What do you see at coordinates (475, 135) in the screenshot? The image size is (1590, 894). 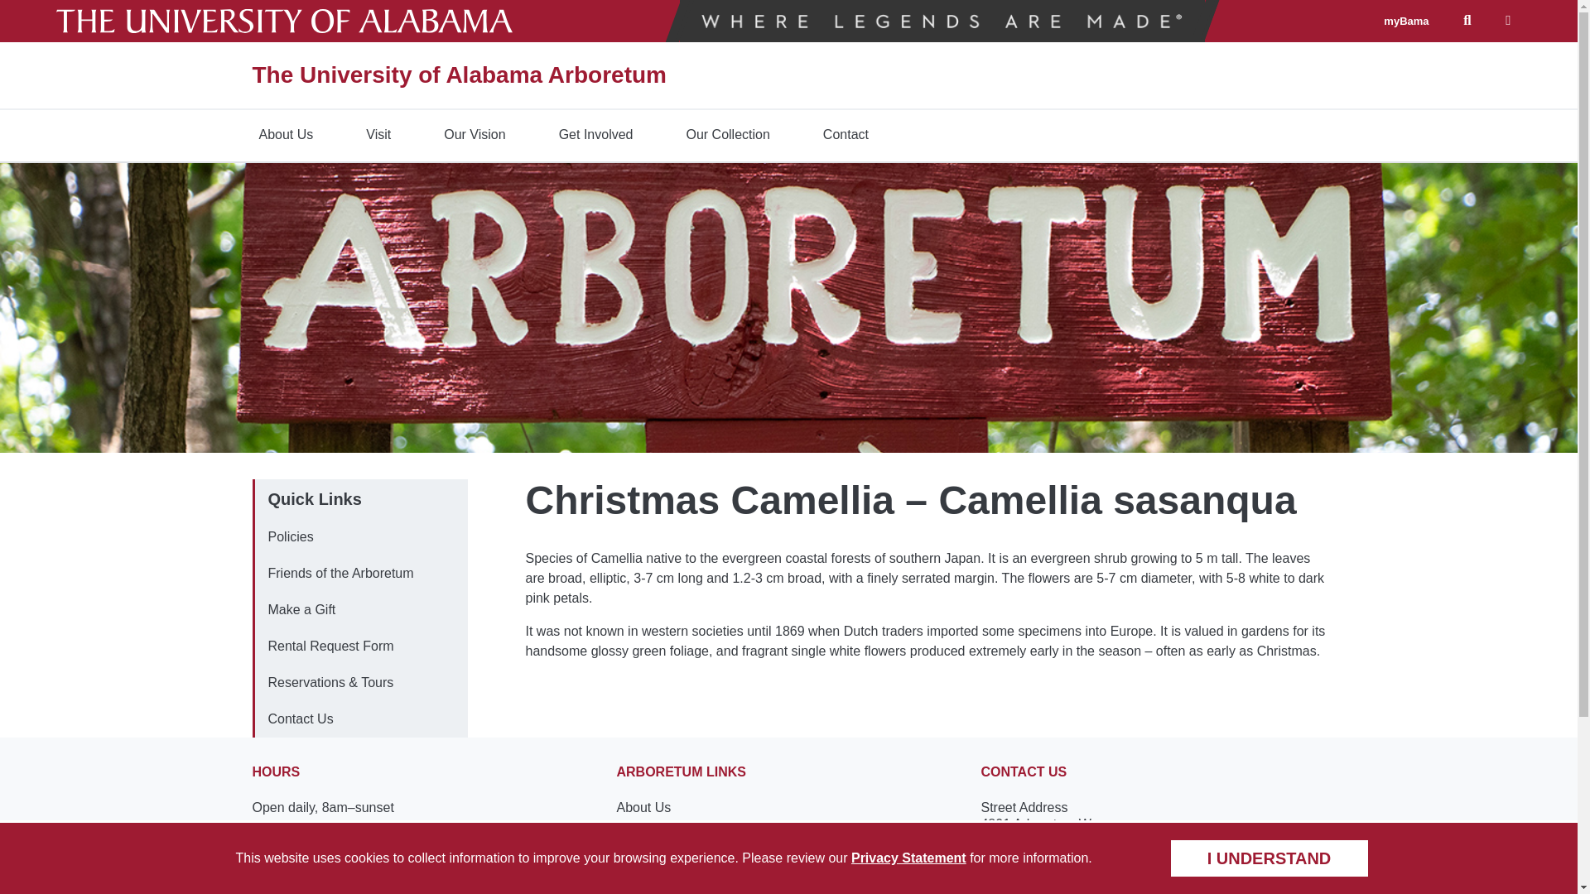 I see `Our Vision` at bounding box center [475, 135].